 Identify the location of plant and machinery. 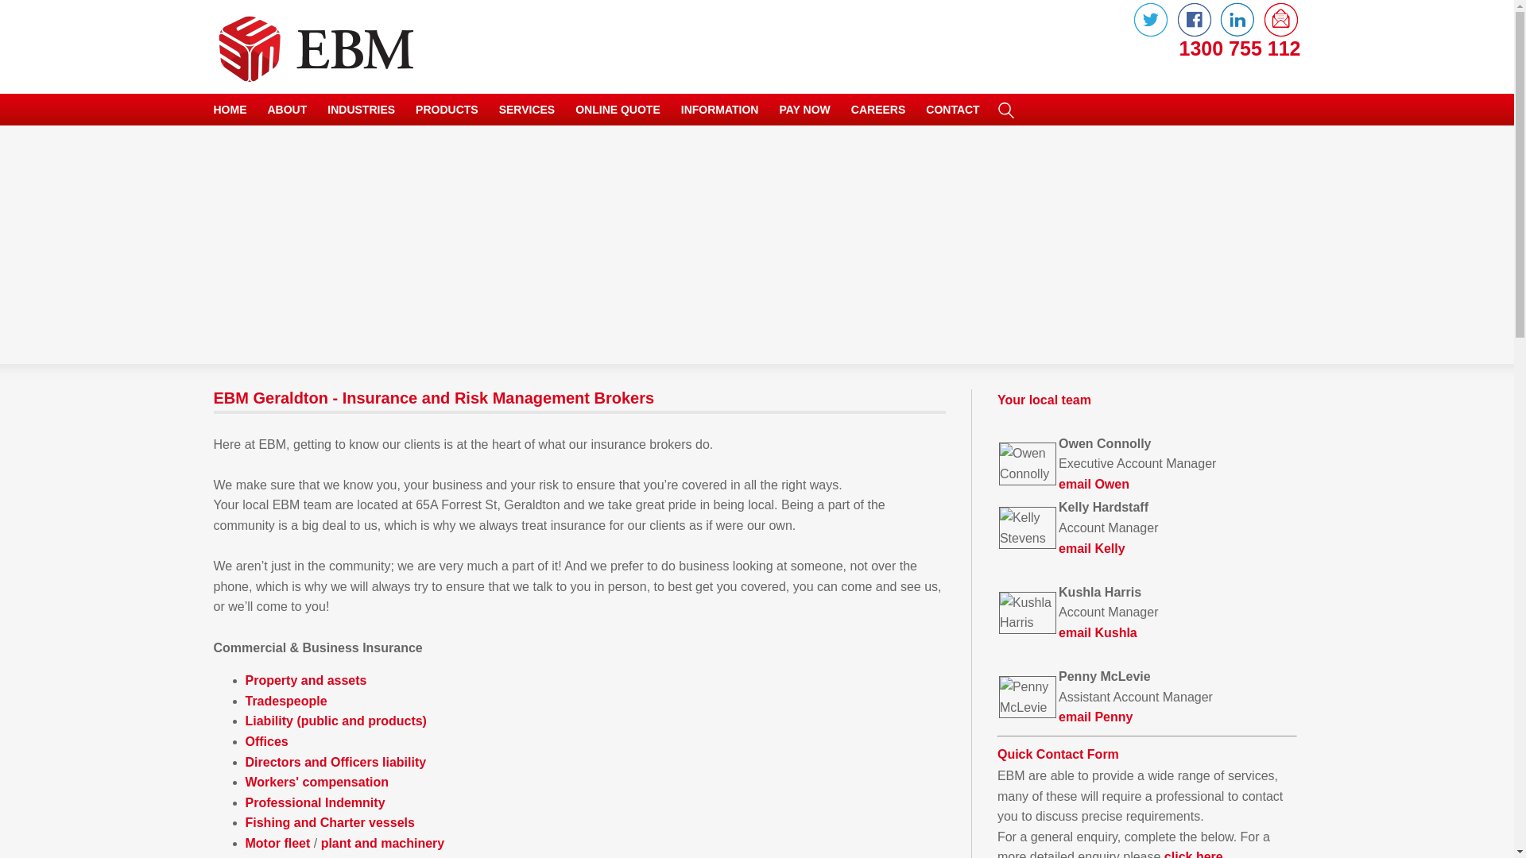
(383, 844).